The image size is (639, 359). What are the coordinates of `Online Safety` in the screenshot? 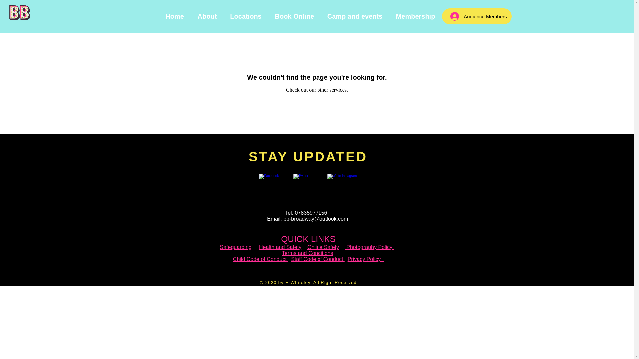 It's located at (323, 247).